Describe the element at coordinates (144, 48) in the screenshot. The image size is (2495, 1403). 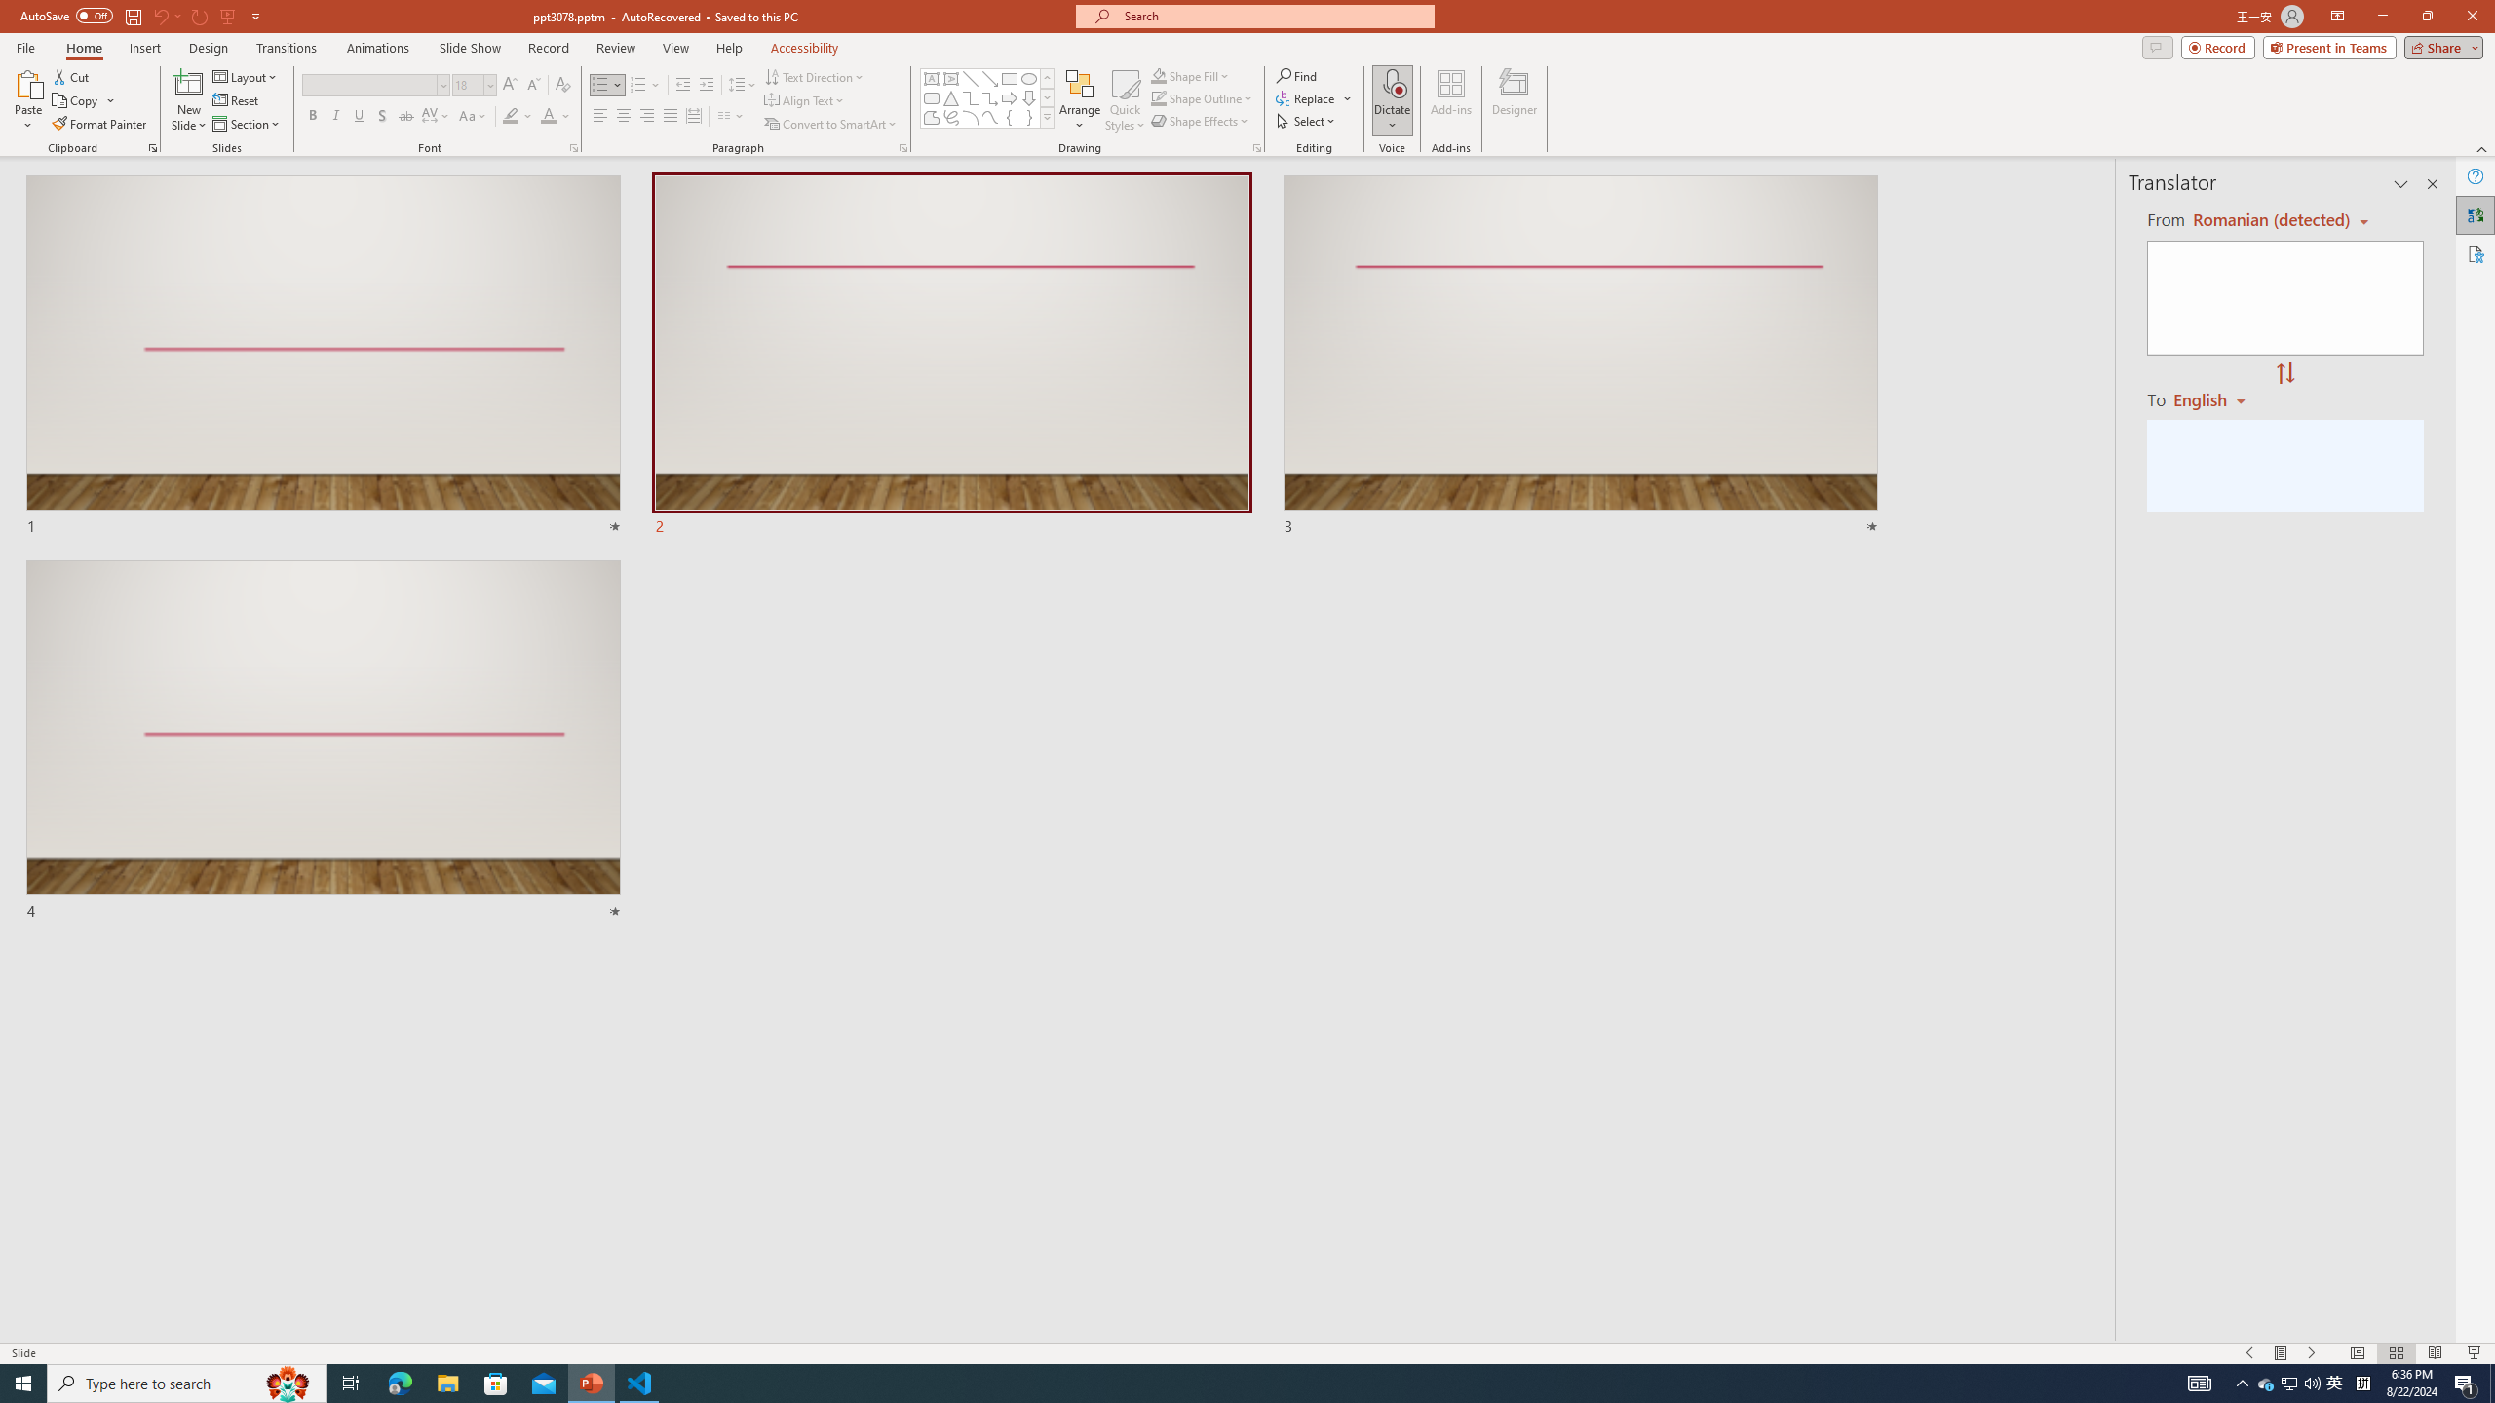
I see `Insert` at that location.